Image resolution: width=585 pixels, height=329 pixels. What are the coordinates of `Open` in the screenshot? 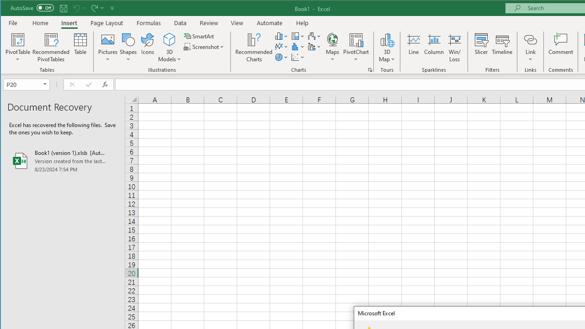 It's located at (46, 84).